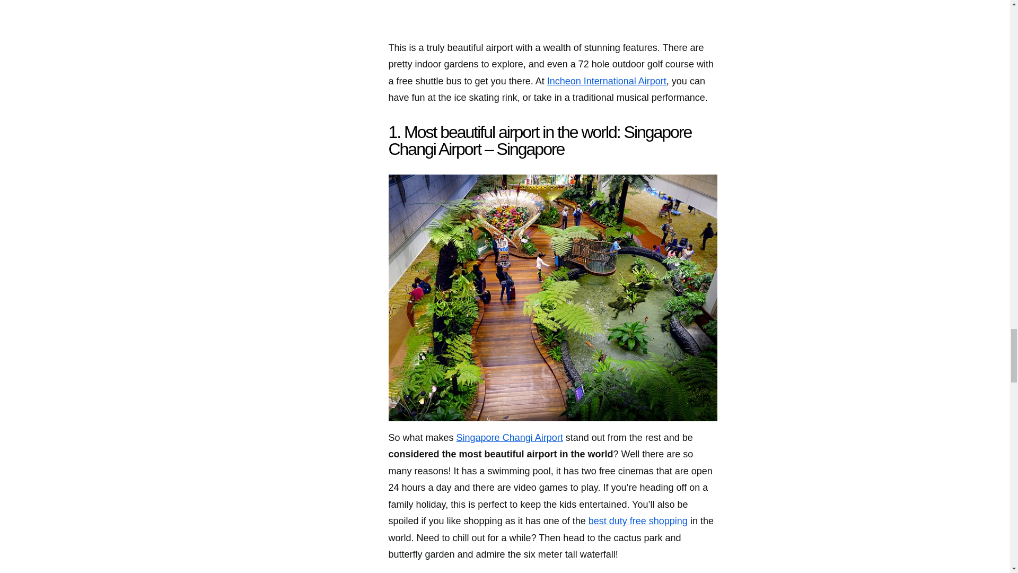 The height and width of the screenshot is (573, 1018). Describe the element at coordinates (607, 81) in the screenshot. I see `Incheon International Airport` at that location.